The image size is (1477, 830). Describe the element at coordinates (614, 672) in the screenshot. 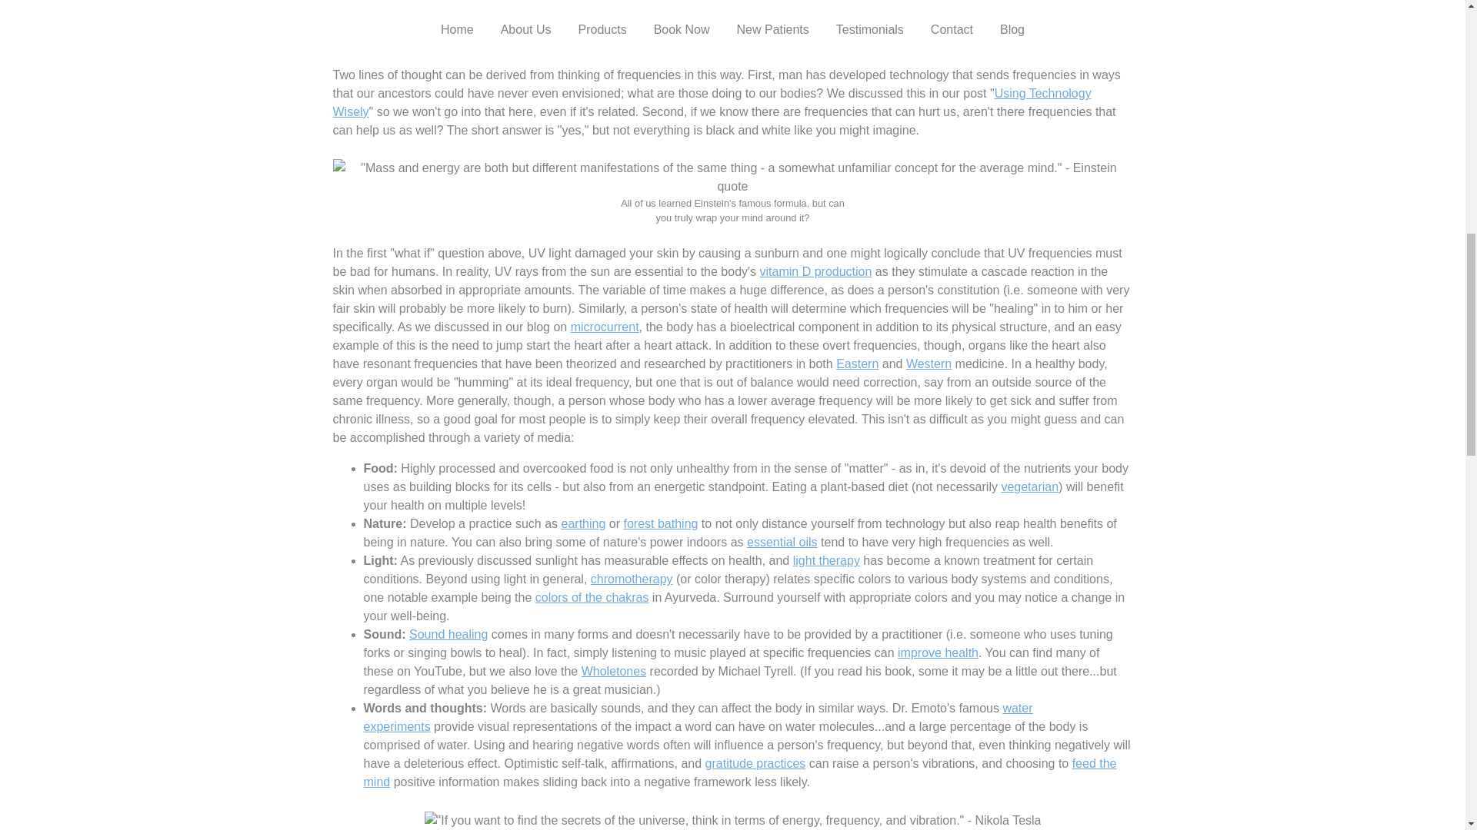

I see `Wholetones` at that location.